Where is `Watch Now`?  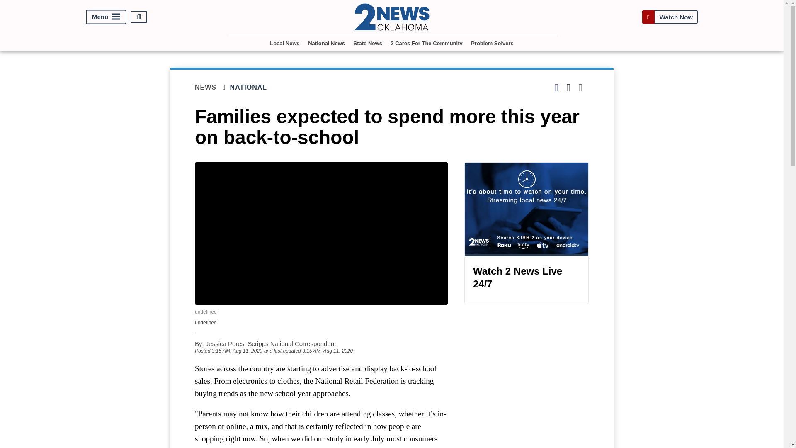
Watch Now is located at coordinates (670, 17).